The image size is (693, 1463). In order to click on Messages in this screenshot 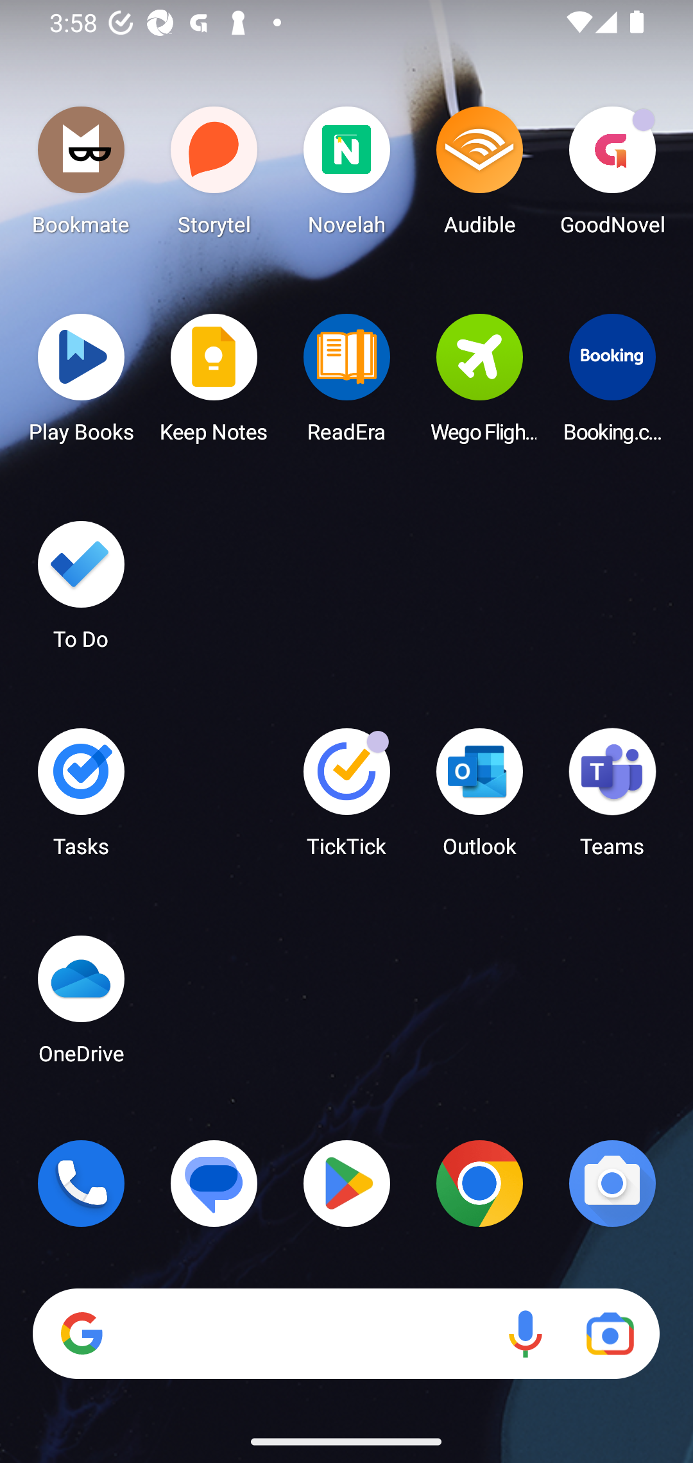, I will do `click(214, 1183)`.